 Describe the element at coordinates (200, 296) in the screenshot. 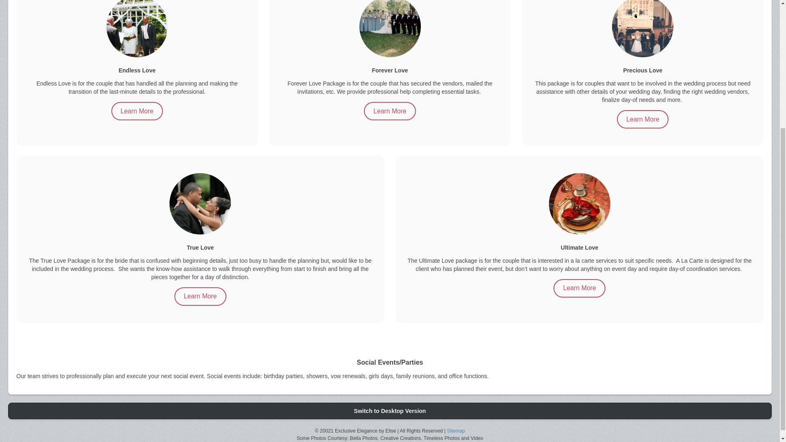

I see `Learn More` at that location.